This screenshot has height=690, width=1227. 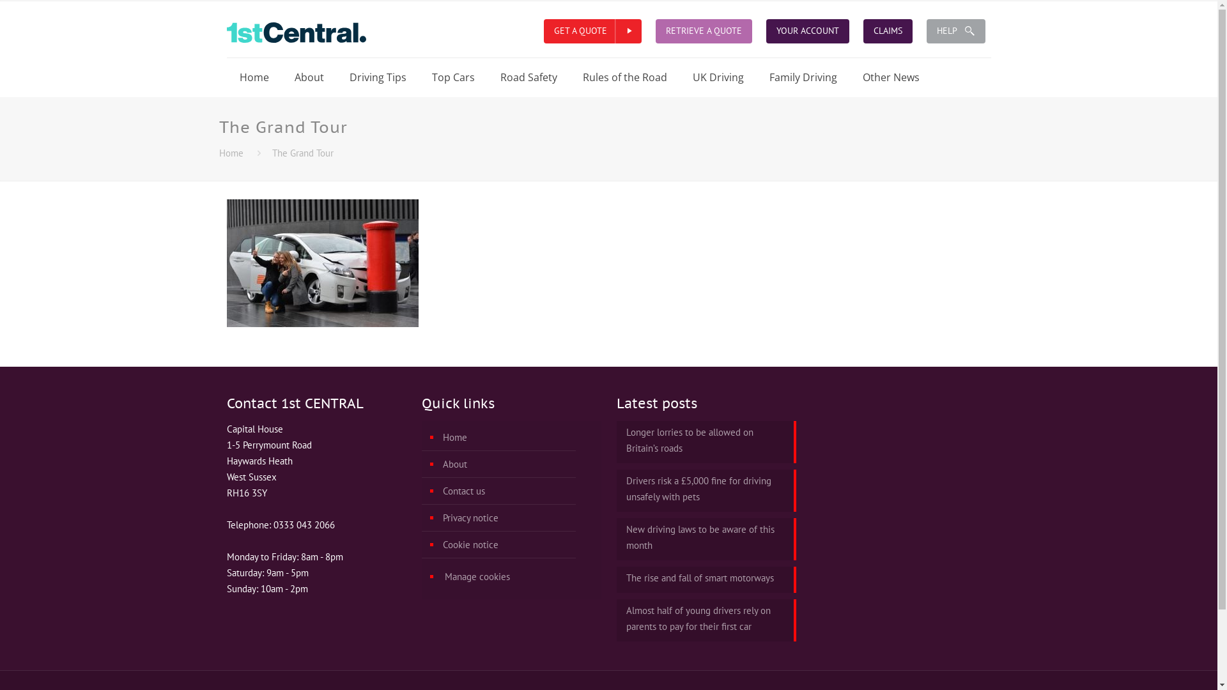 I want to click on CLAIMS, so click(x=887, y=31).